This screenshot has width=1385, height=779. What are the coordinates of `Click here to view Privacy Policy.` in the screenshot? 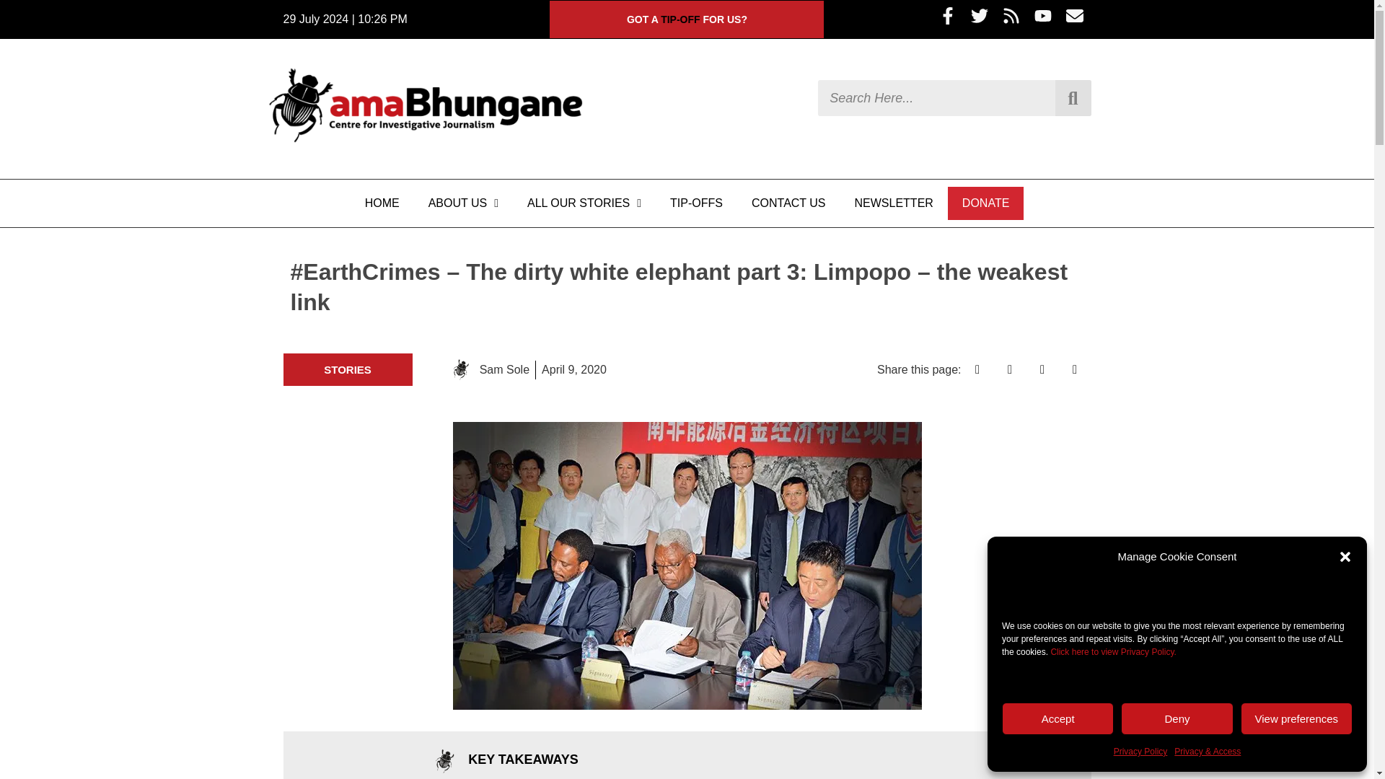 It's located at (1112, 652).